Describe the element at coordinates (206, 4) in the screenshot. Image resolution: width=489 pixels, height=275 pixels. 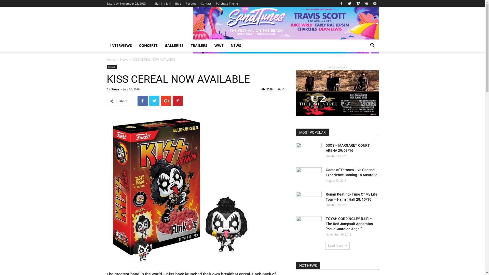
I see `Contact` at that location.